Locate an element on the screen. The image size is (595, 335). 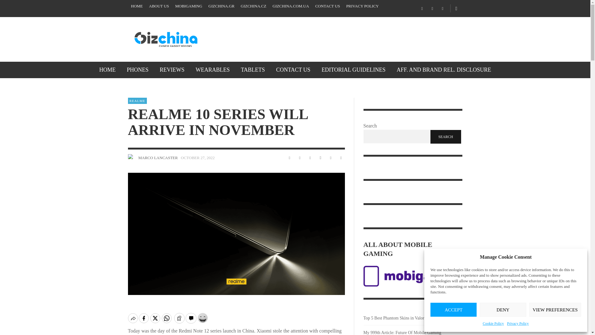
HOME is located at coordinates (107, 69).